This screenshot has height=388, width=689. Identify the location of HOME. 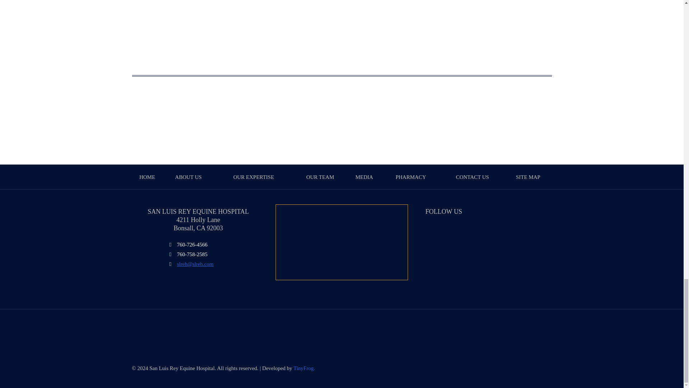
(147, 177).